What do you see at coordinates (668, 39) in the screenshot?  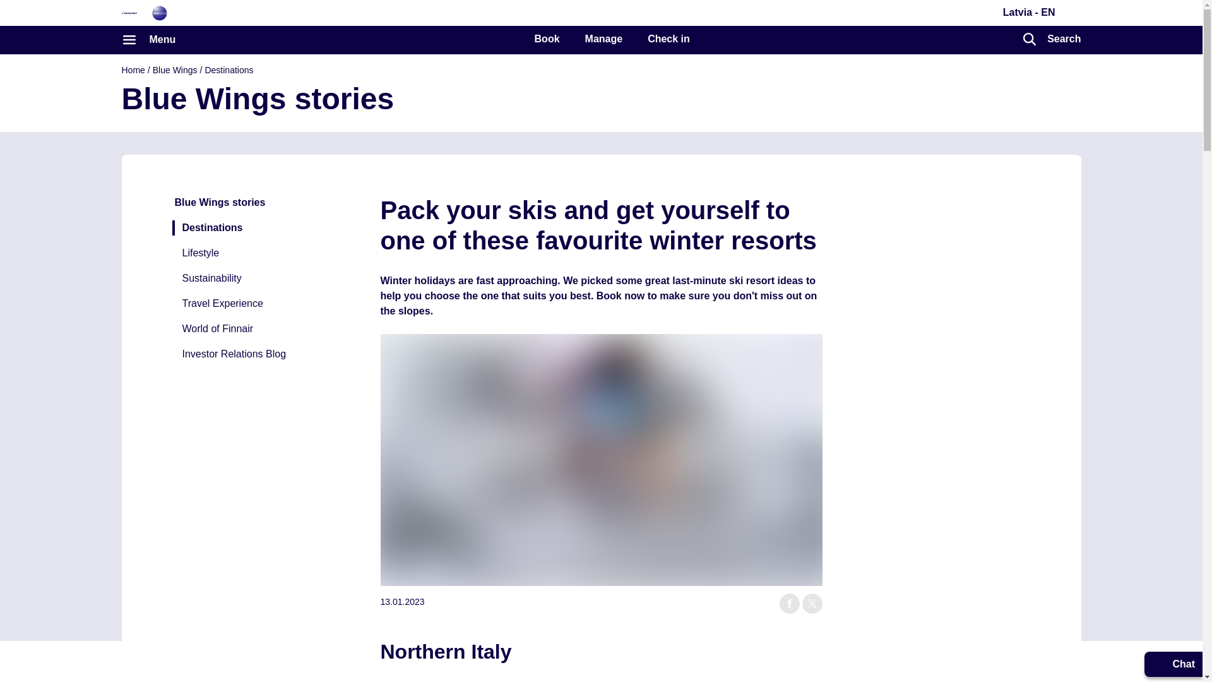 I see `Check in` at bounding box center [668, 39].